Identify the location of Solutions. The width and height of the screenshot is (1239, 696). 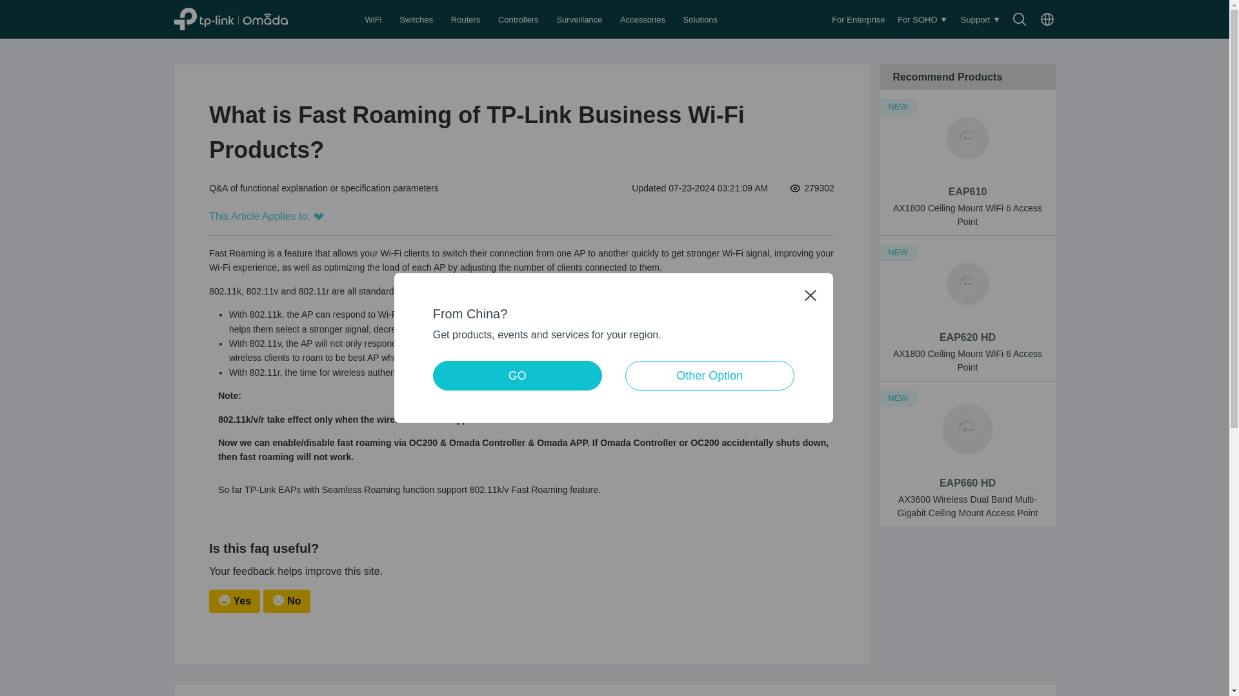
(701, 19).